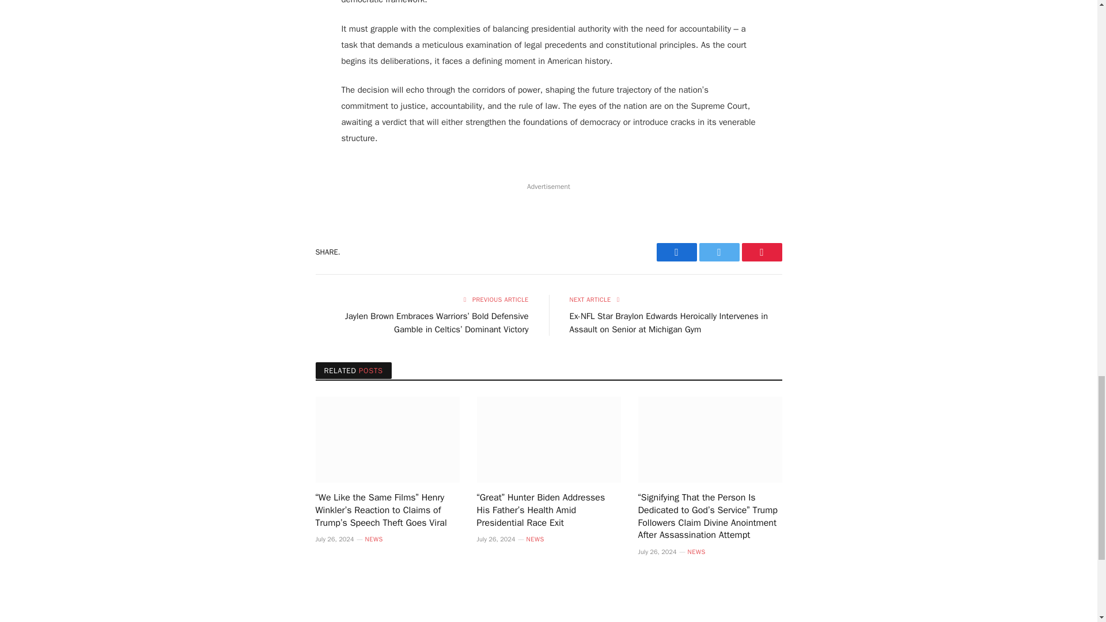 This screenshot has height=622, width=1106. I want to click on Pinterest, so click(762, 252).